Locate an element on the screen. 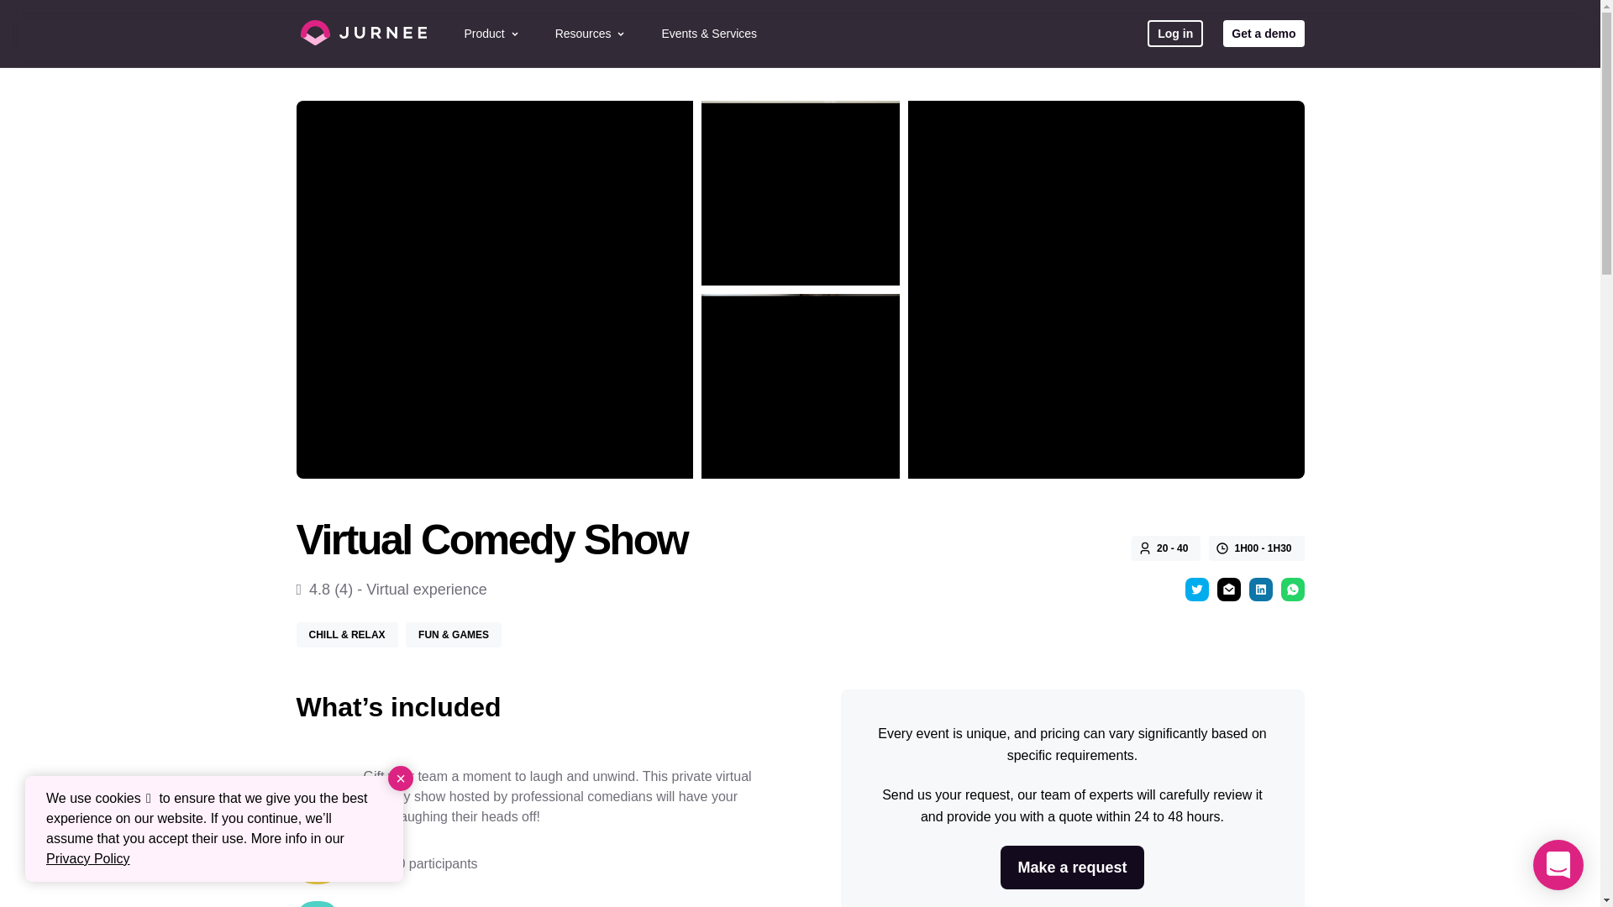 This screenshot has width=1613, height=907. Log in is located at coordinates (1174, 34).